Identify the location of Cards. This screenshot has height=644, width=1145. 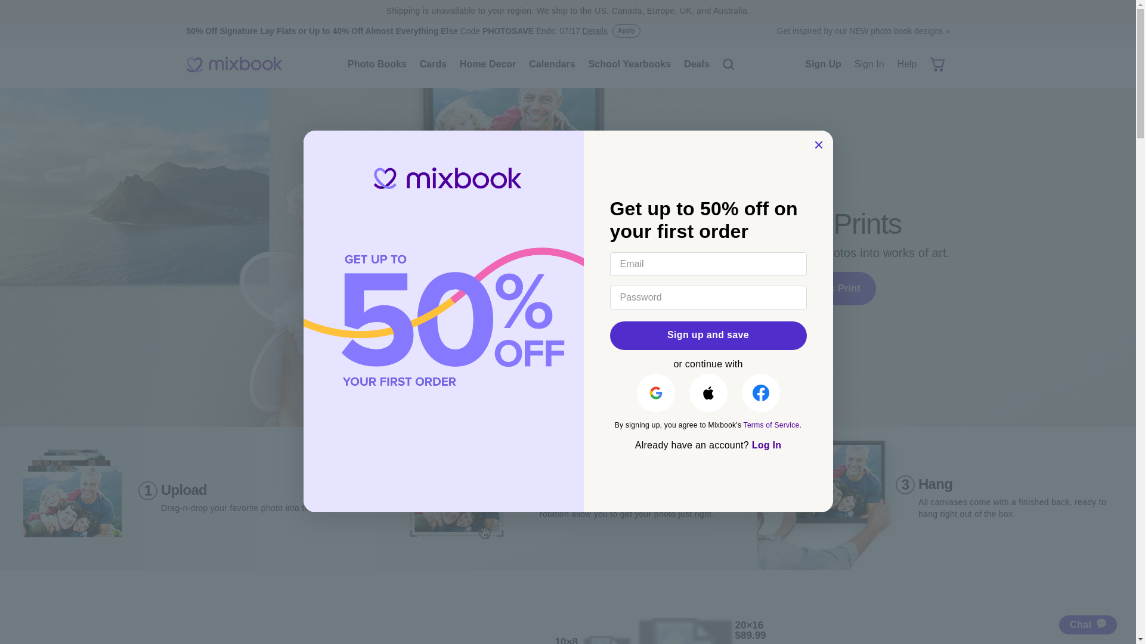
(433, 64).